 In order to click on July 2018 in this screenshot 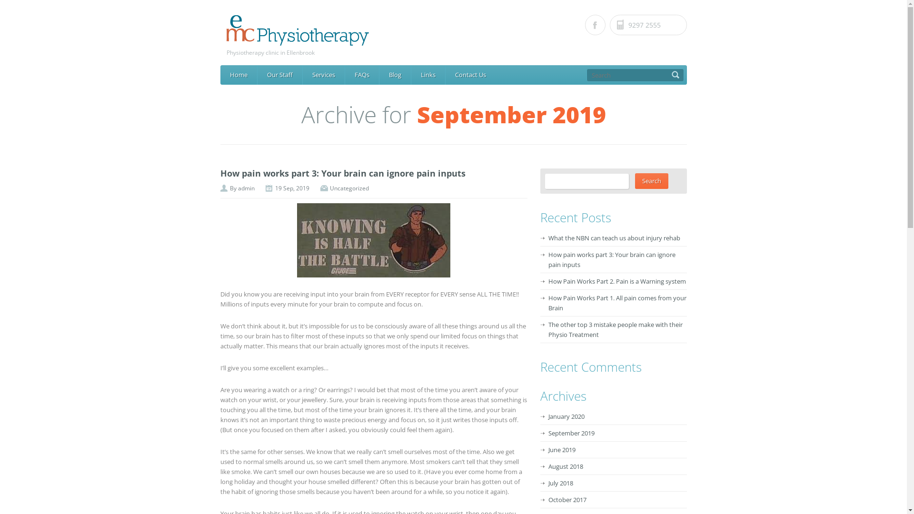, I will do `click(561, 483)`.